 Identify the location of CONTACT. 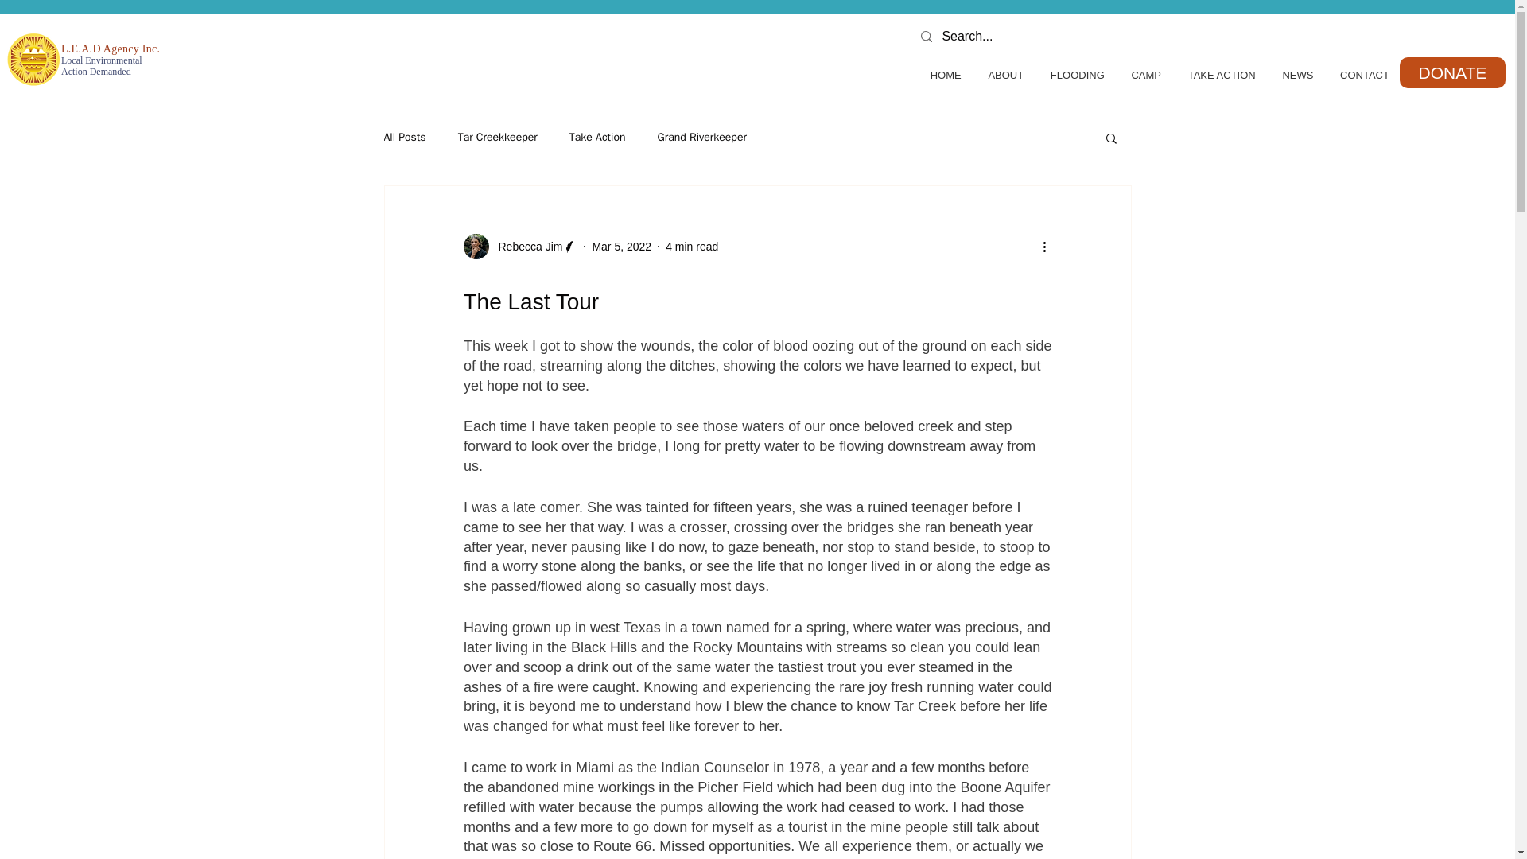
(1357, 75).